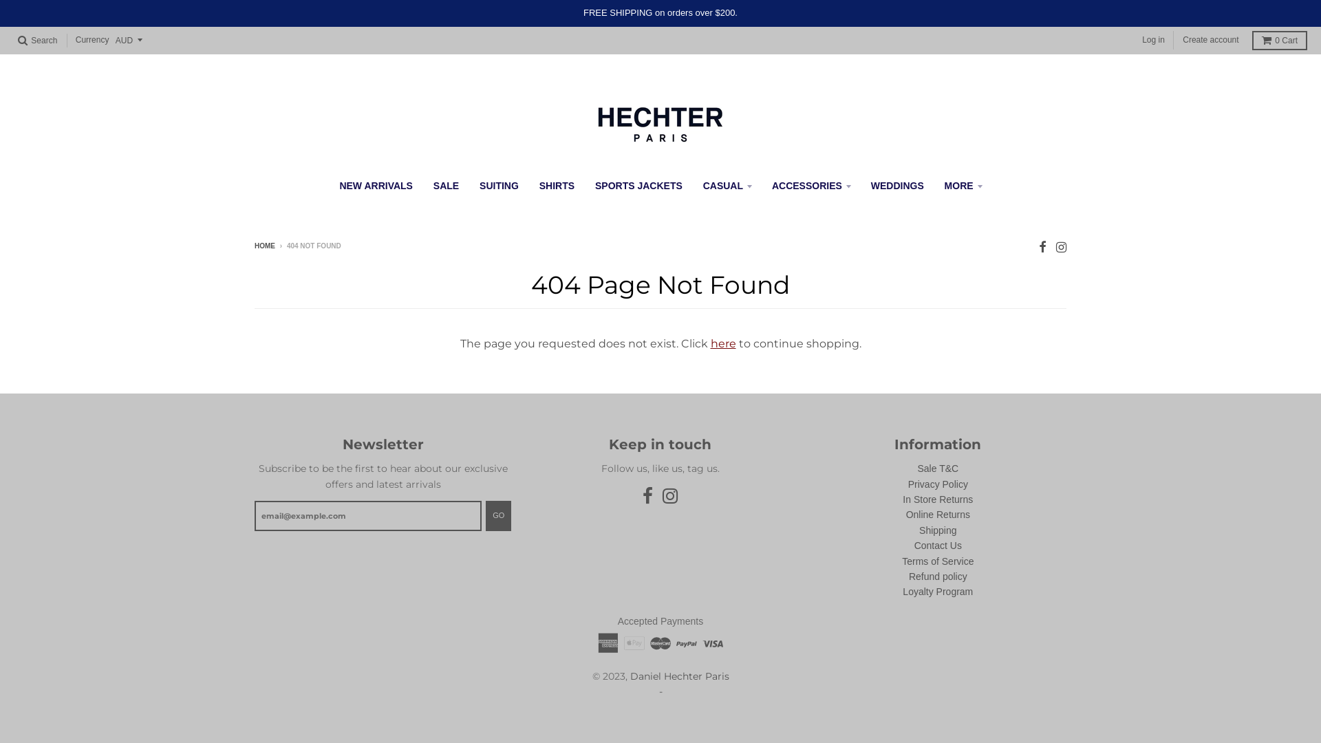 This screenshot has height=743, width=1321. Describe the element at coordinates (938, 577) in the screenshot. I see `Refund policy` at that location.